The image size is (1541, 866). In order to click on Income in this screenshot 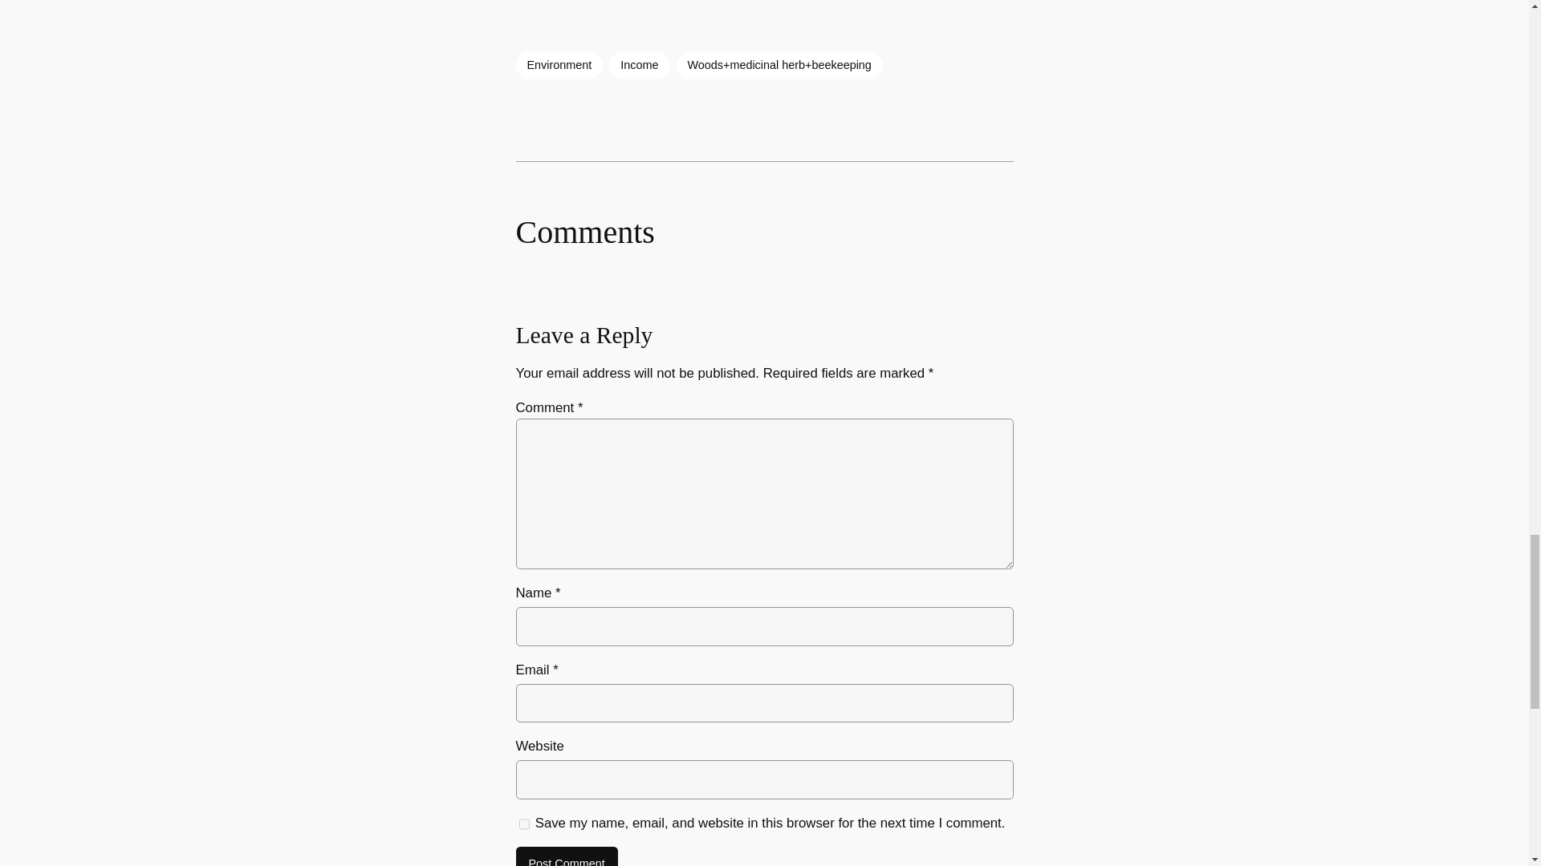, I will do `click(639, 64)`.